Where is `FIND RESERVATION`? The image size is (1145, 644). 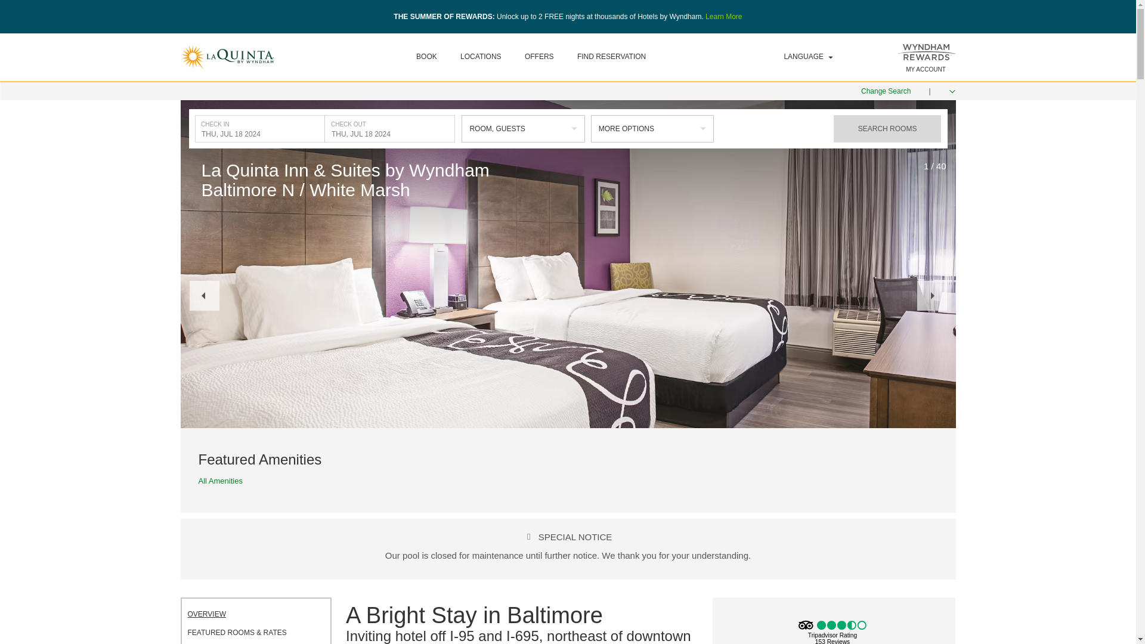
FIND RESERVATION is located at coordinates (611, 56).